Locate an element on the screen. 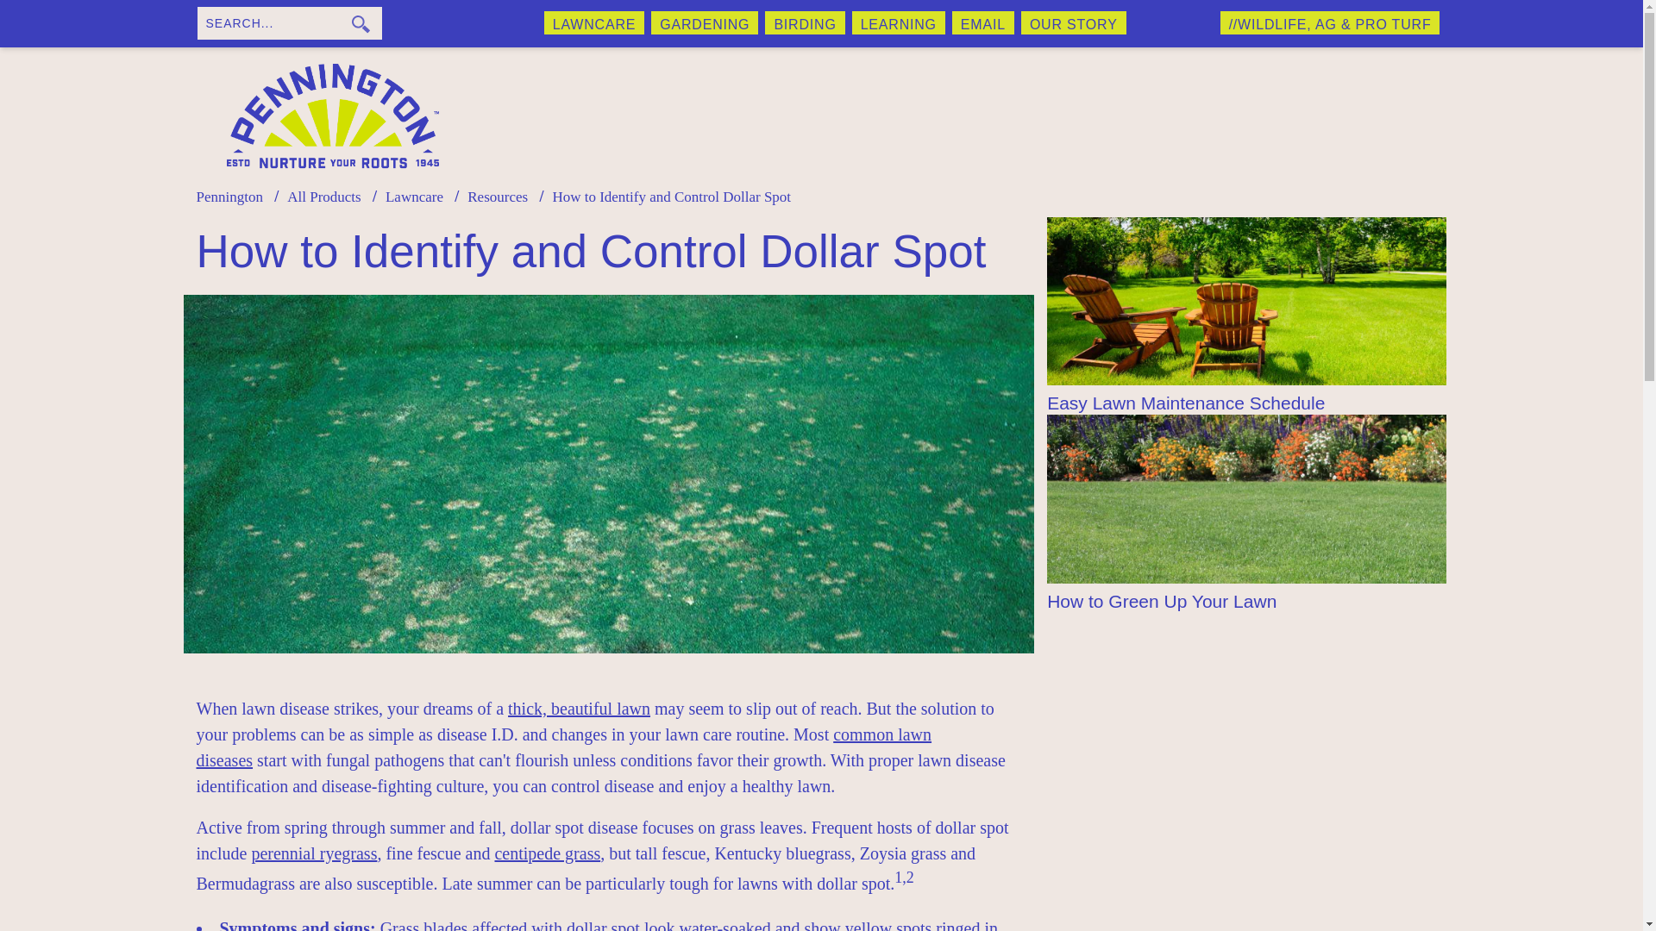 The image size is (1656, 931). EMAIL is located at coordinates (983, 22).